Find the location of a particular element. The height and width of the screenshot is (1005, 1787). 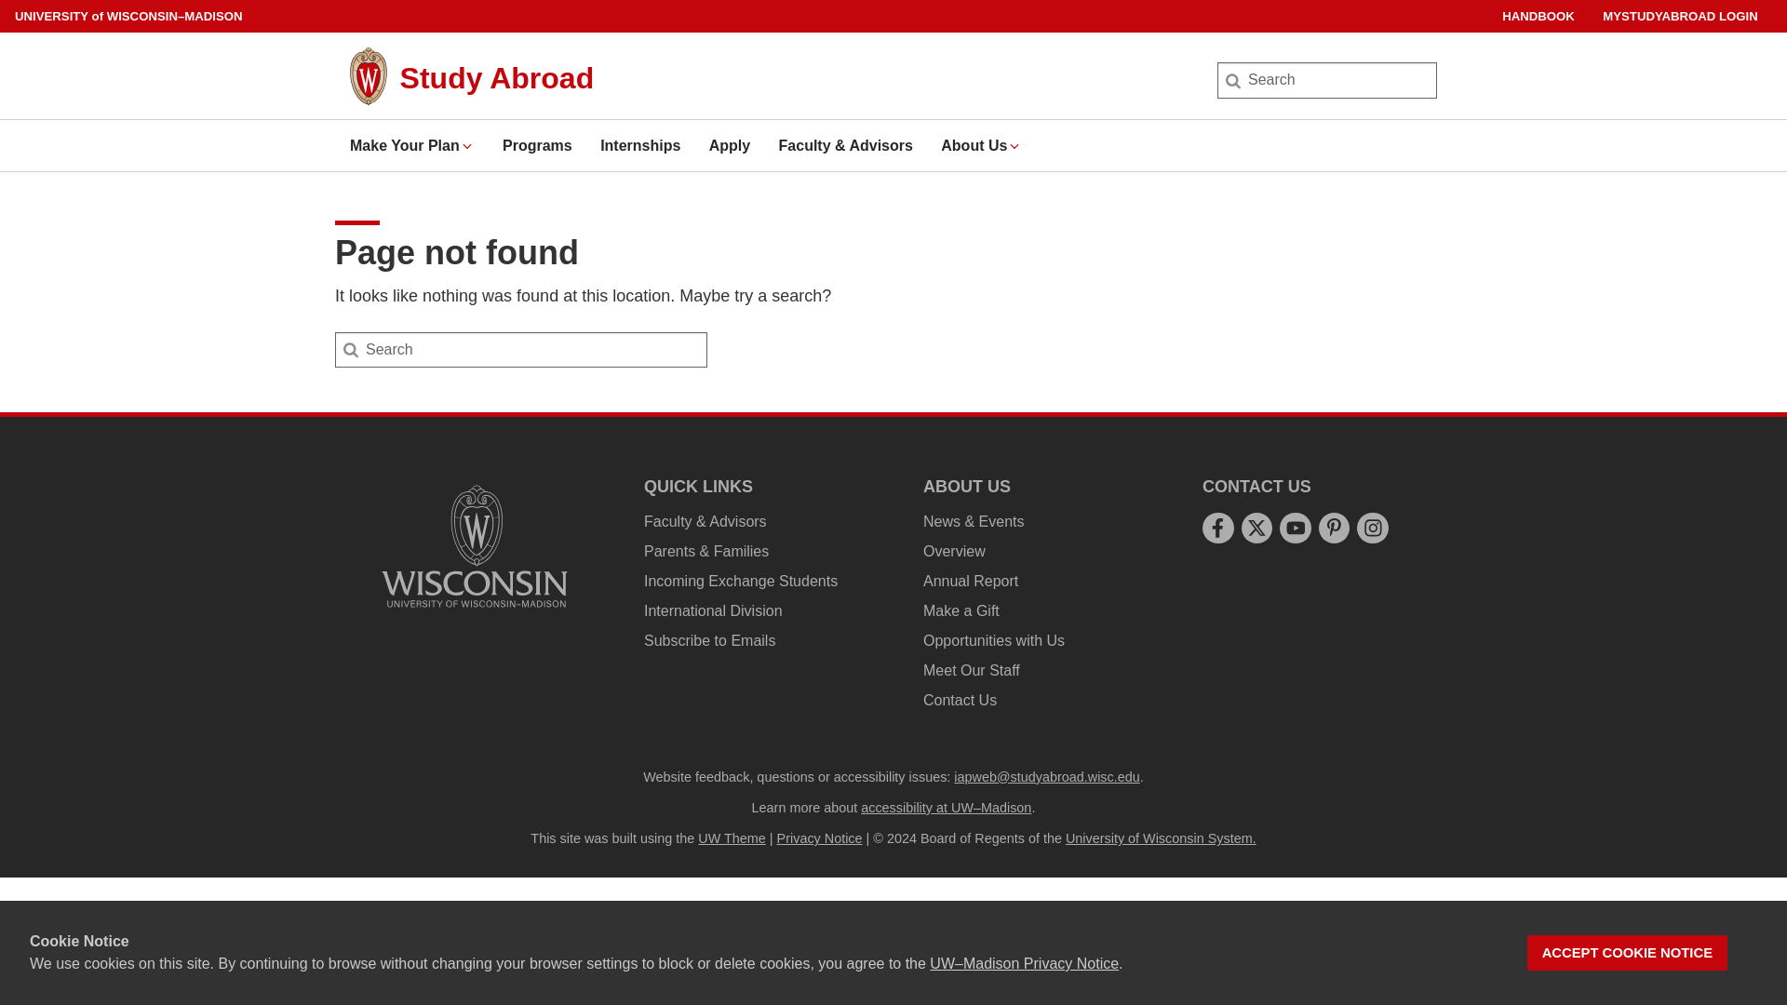

Expand is located at coordinates (1014, 146).